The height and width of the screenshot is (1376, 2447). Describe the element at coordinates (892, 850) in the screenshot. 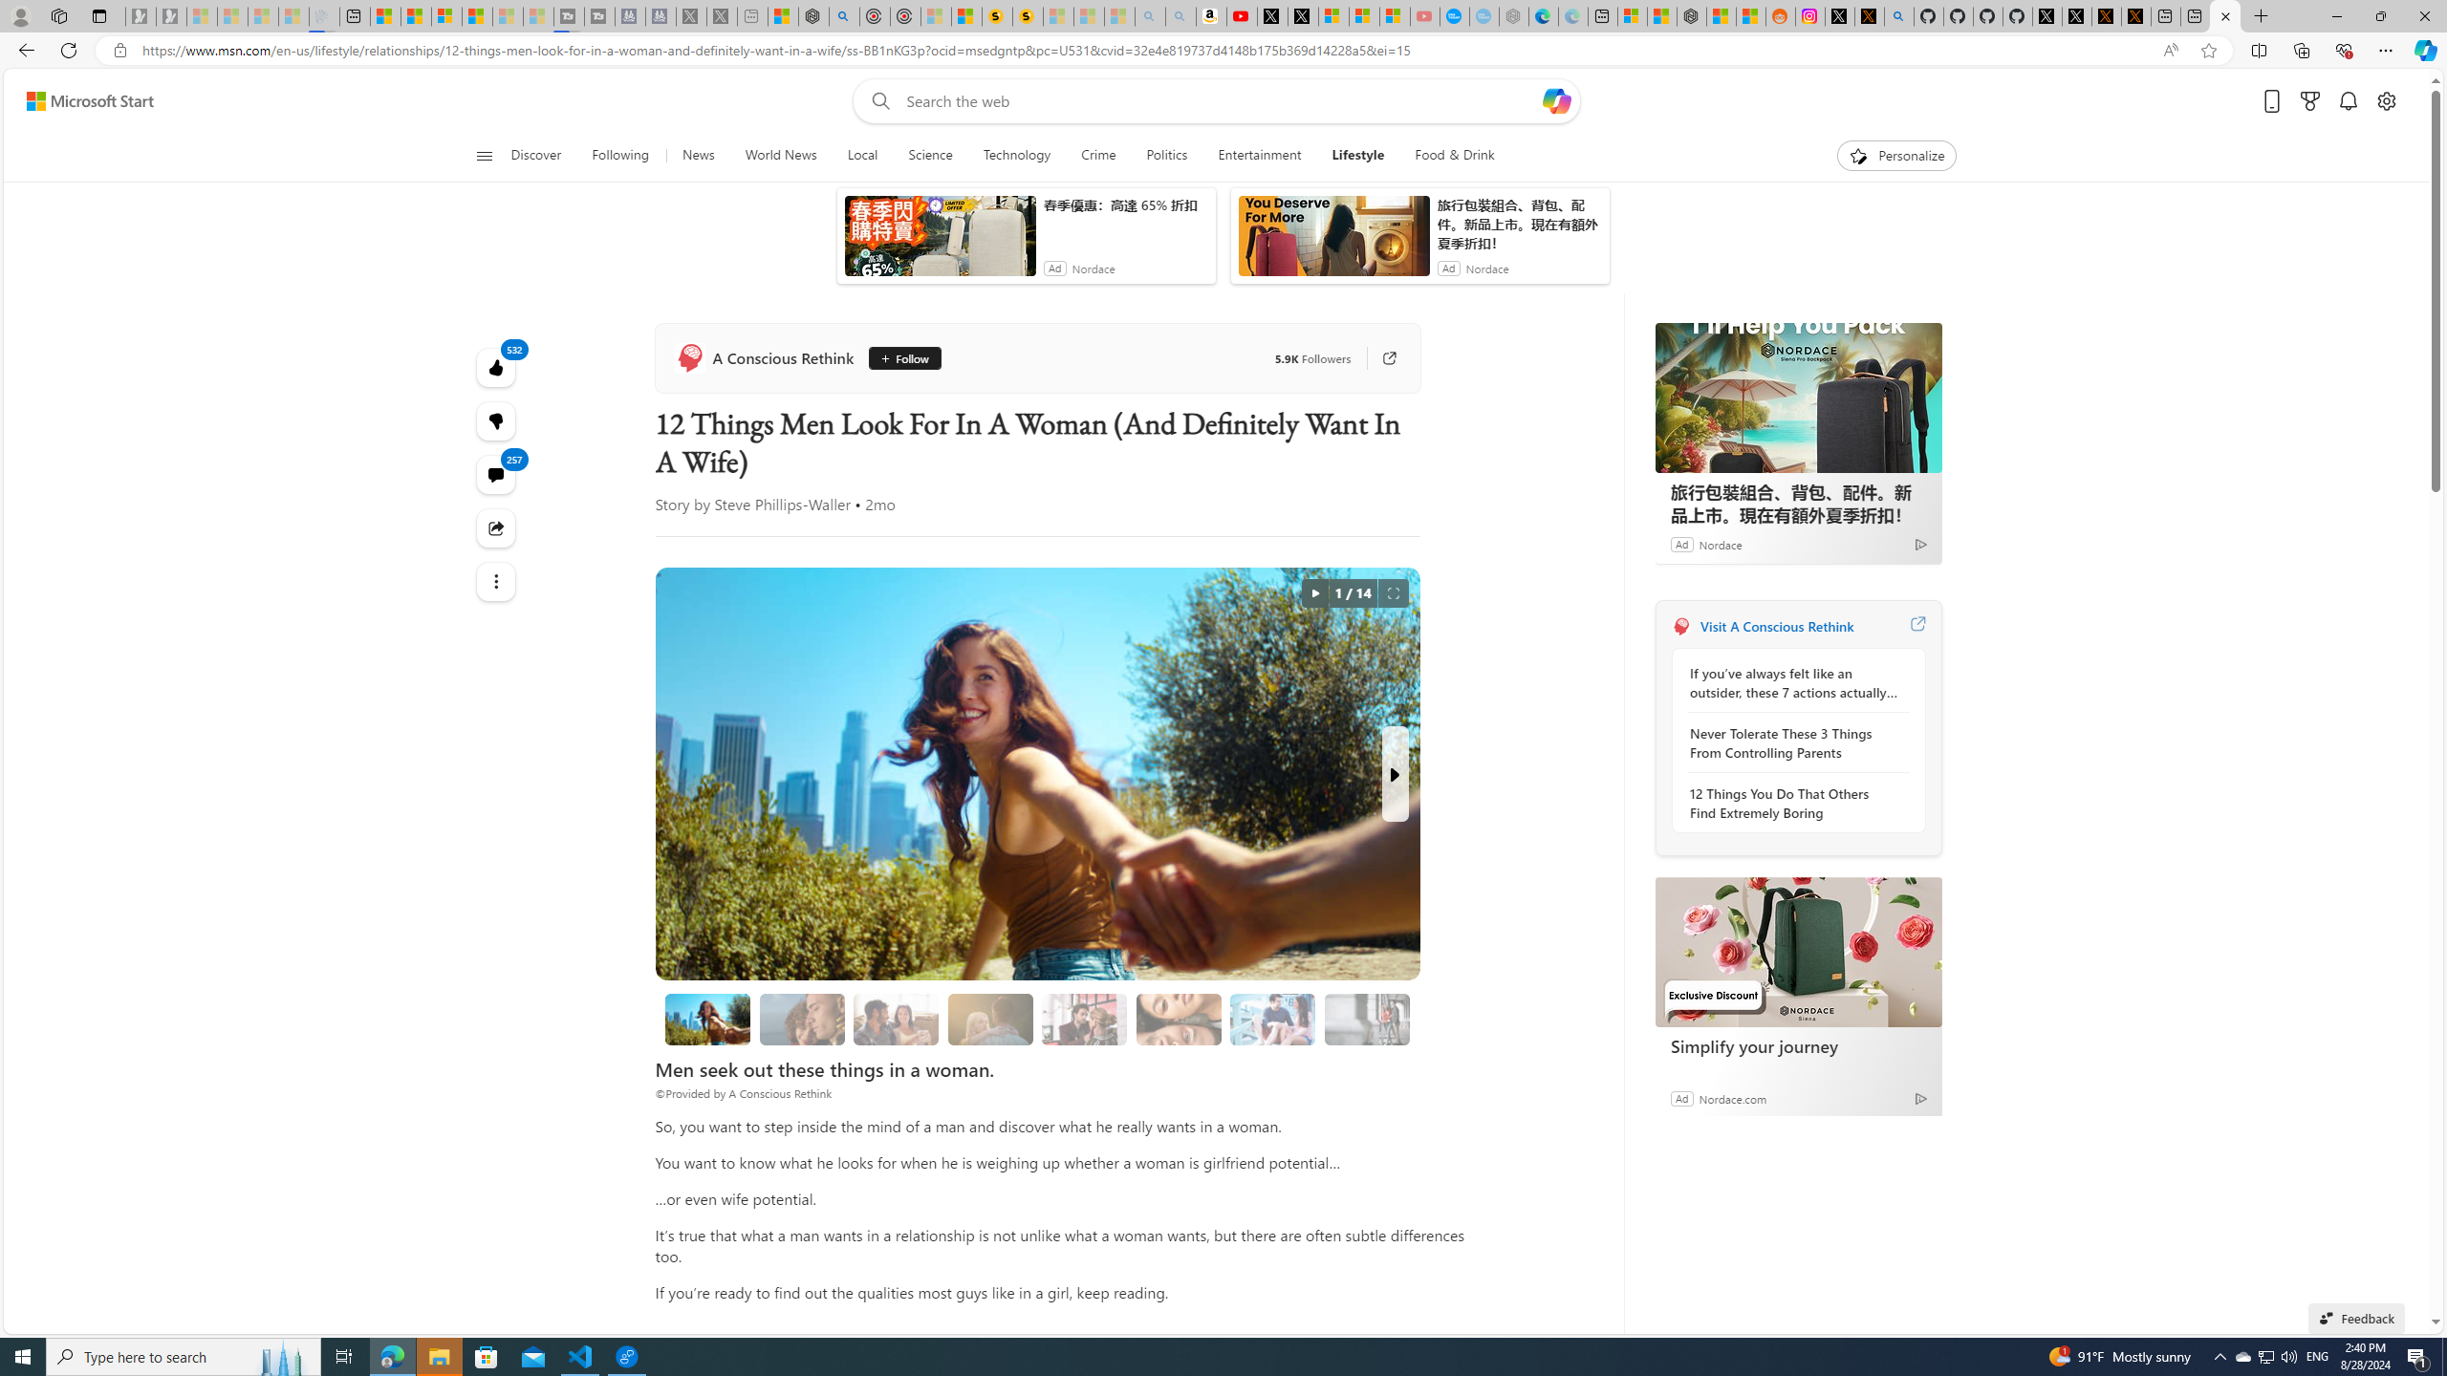

I see `View comments 10 Comment` at that location.